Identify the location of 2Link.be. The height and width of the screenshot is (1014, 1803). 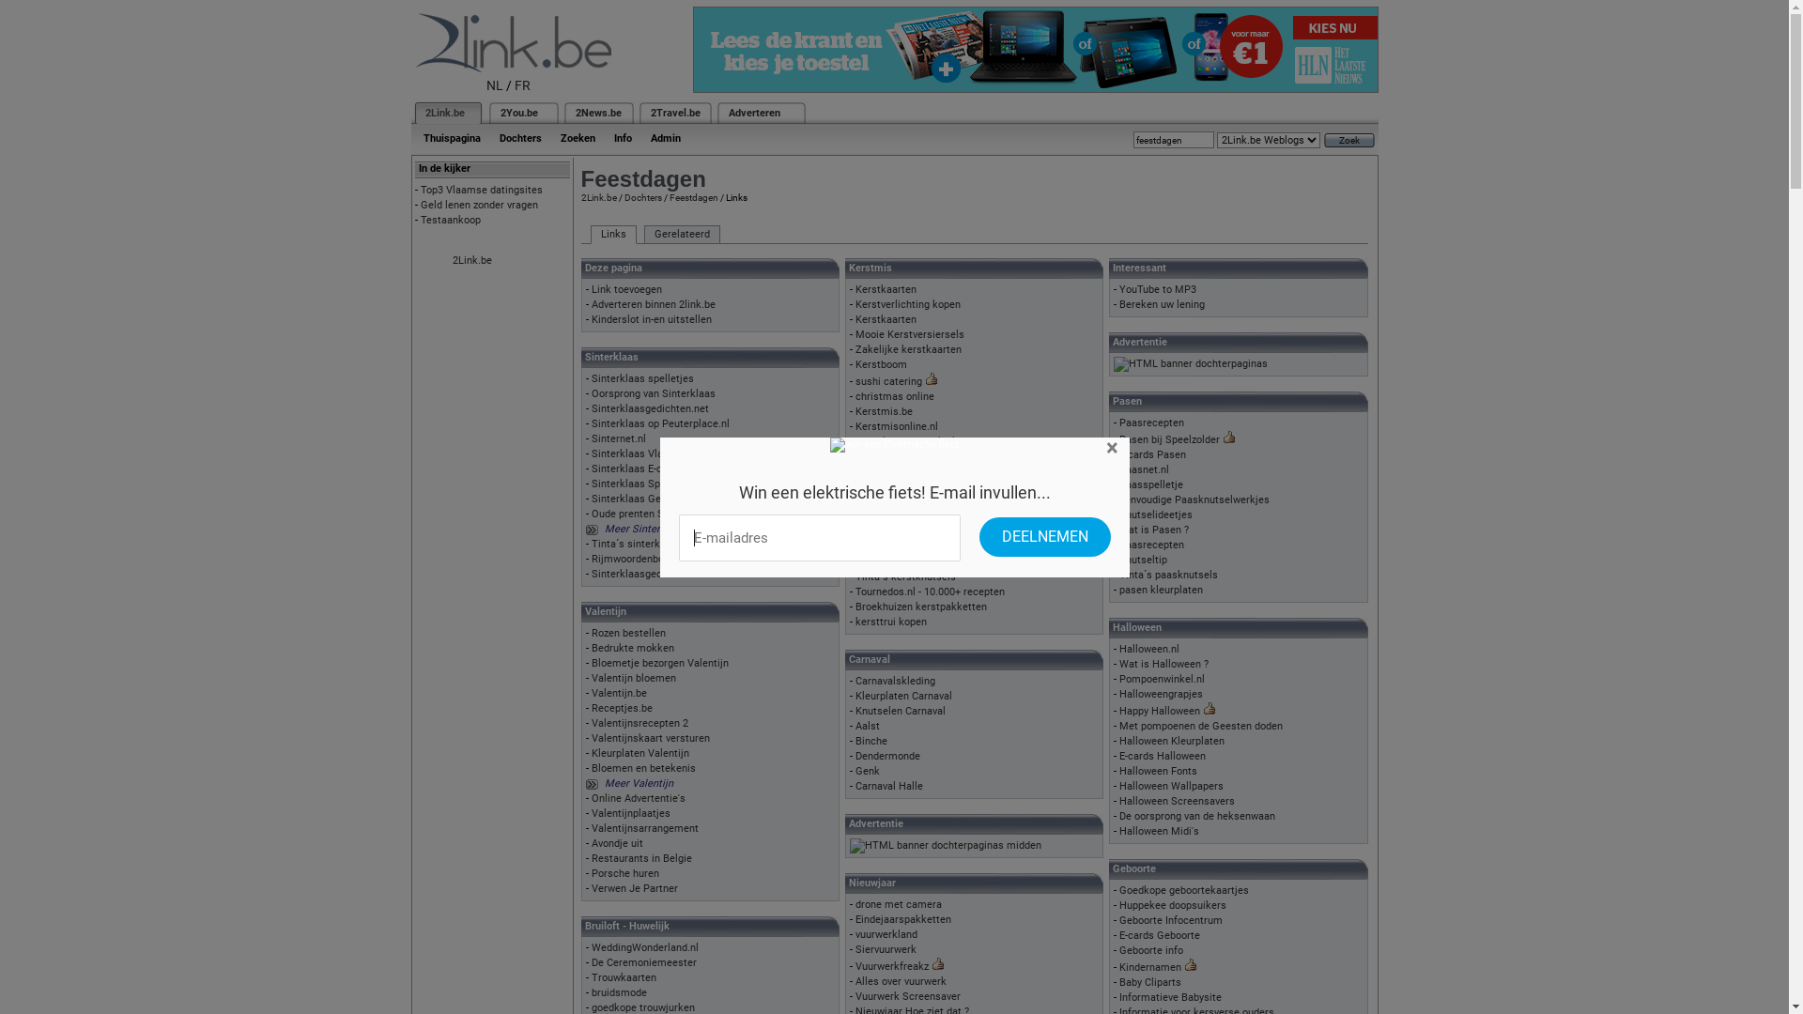
(598, 197).